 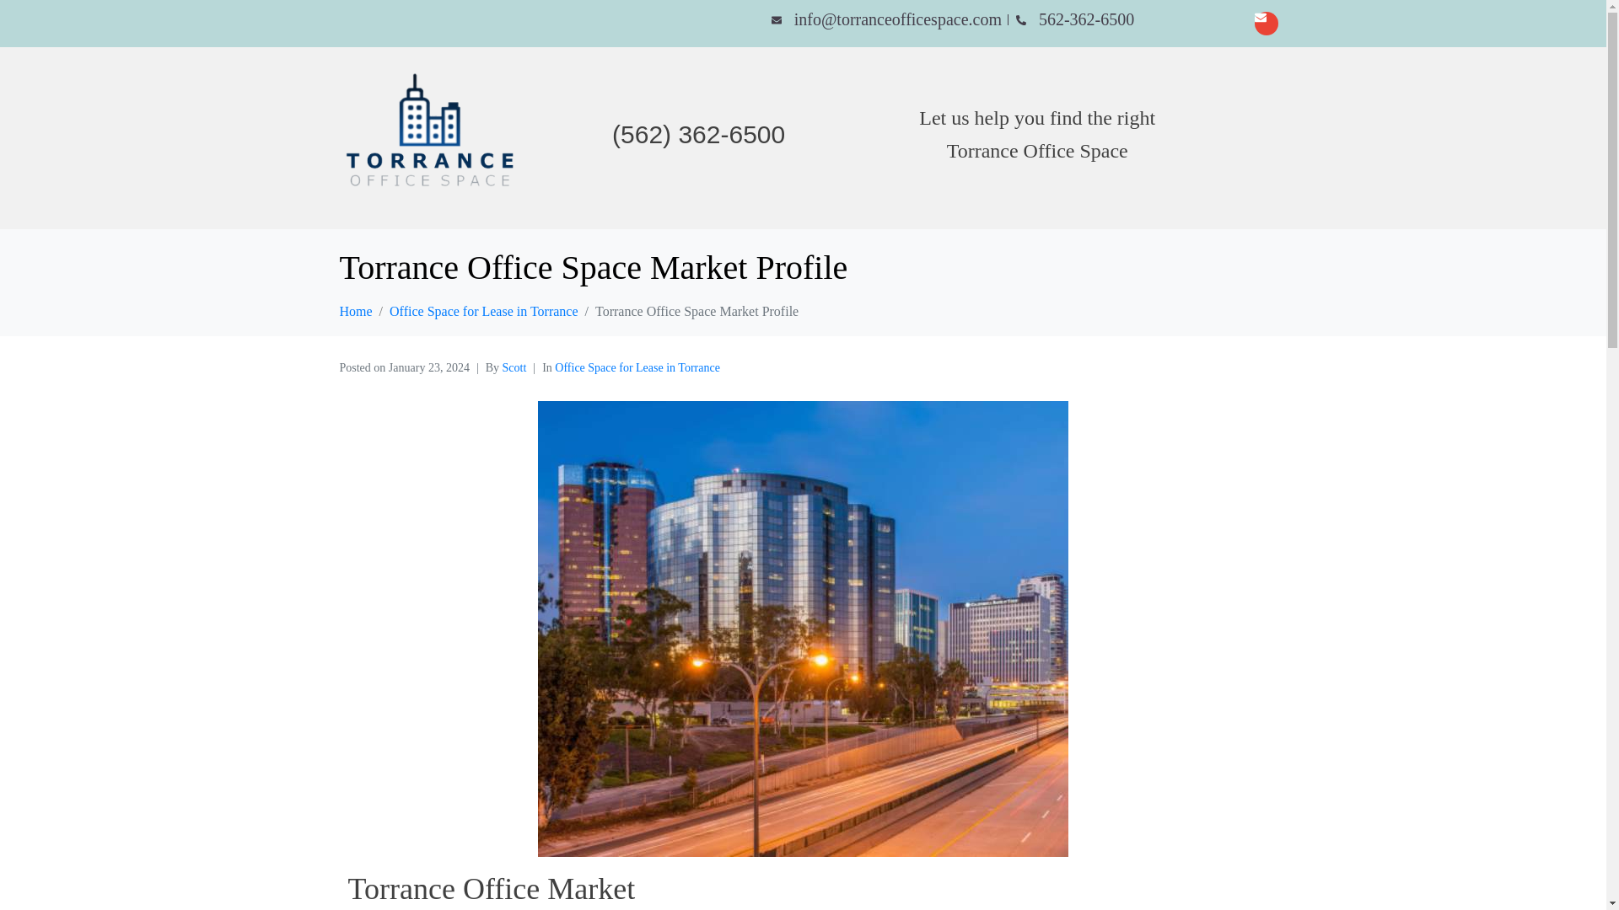 What do you see at coordinates (1074, 19) in the screenshot?
I see `562-362-6500` at bounding box center [1074, 19].